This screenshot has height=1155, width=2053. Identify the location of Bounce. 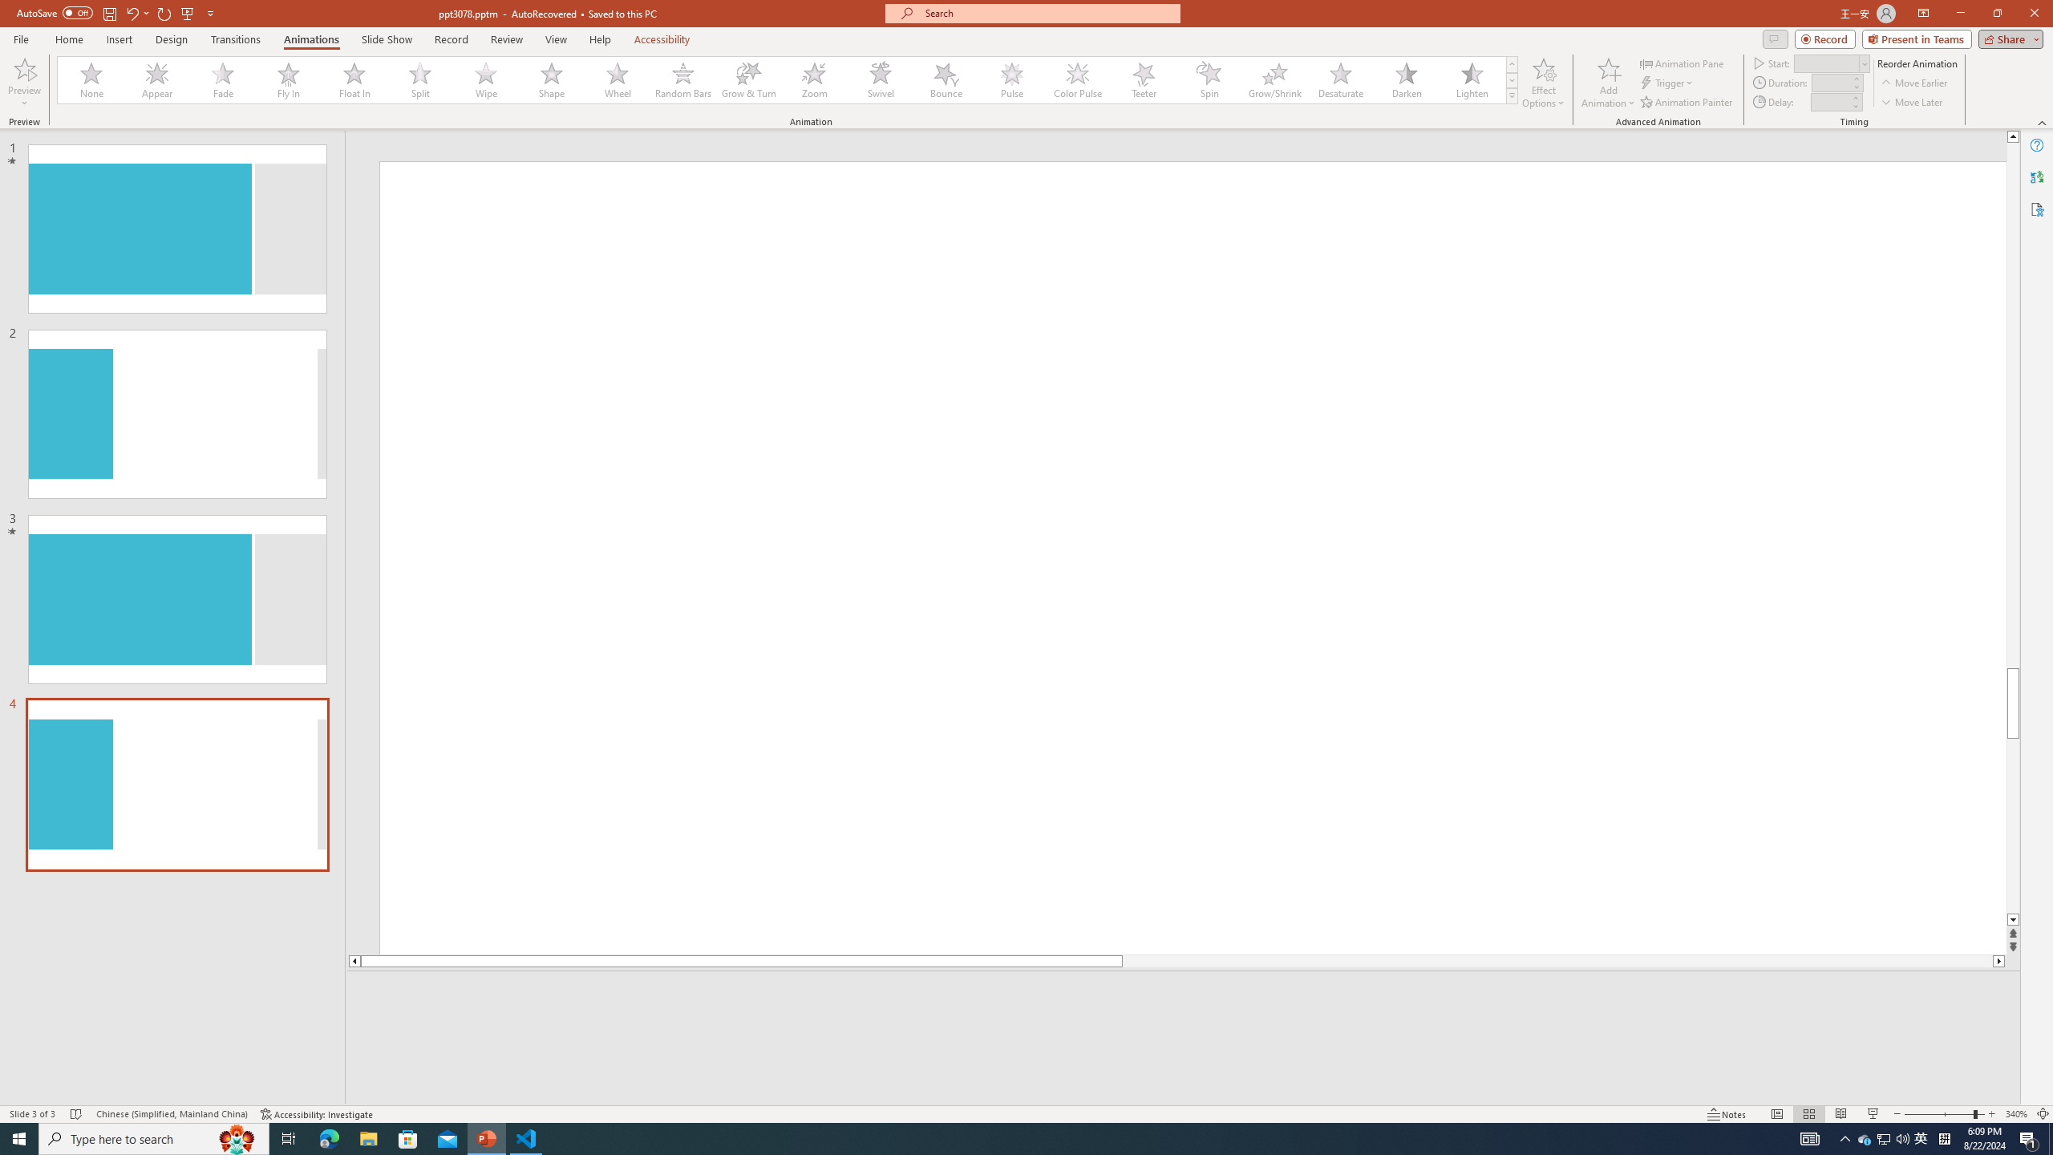
(946, 80).